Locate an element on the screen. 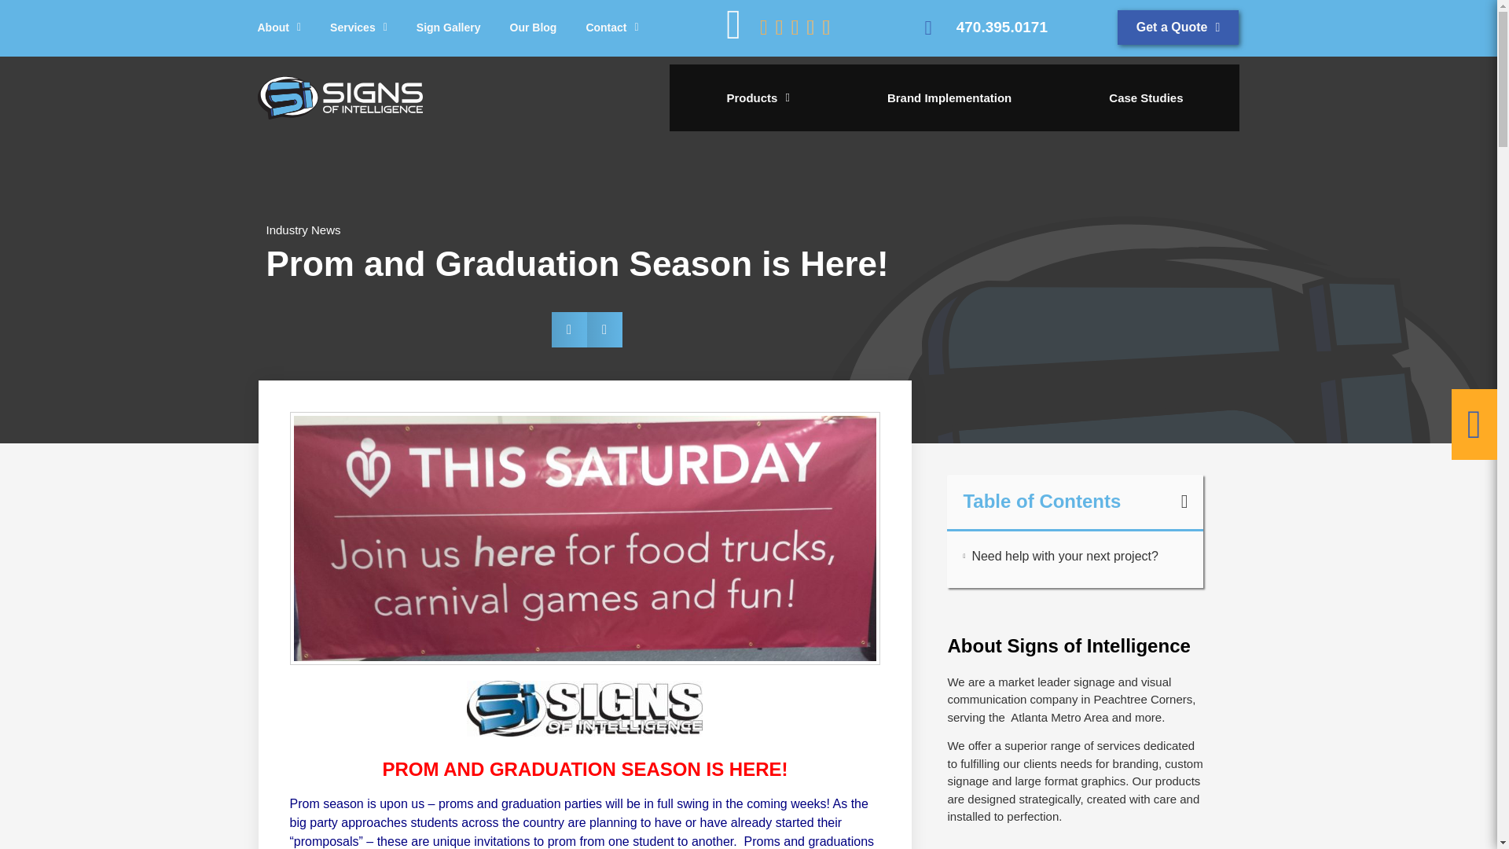  Get a Quote is located at coordinates (533, 28).